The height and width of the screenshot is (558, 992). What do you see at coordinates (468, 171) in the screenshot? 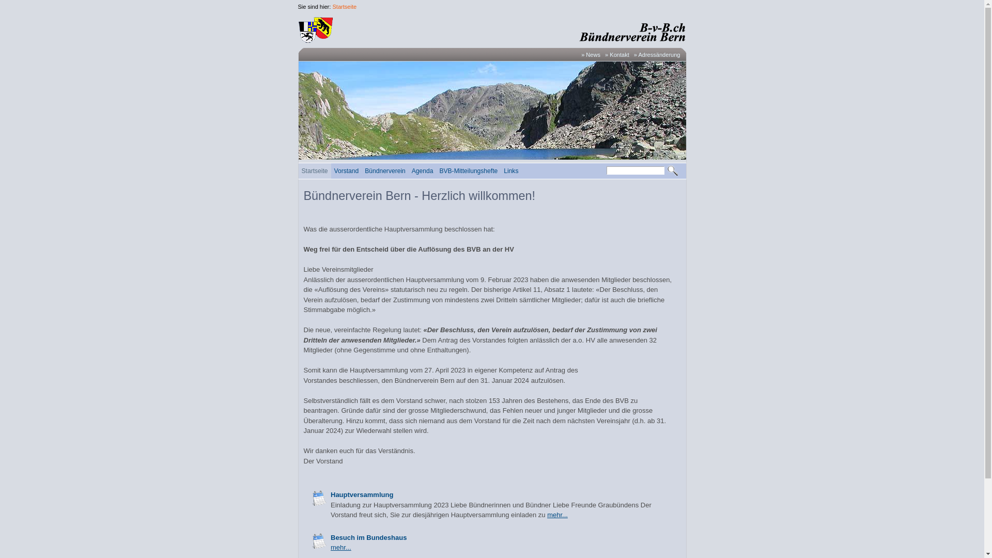
I see `BVB-Mitteilungshefte` at bounding box center [468, 171].